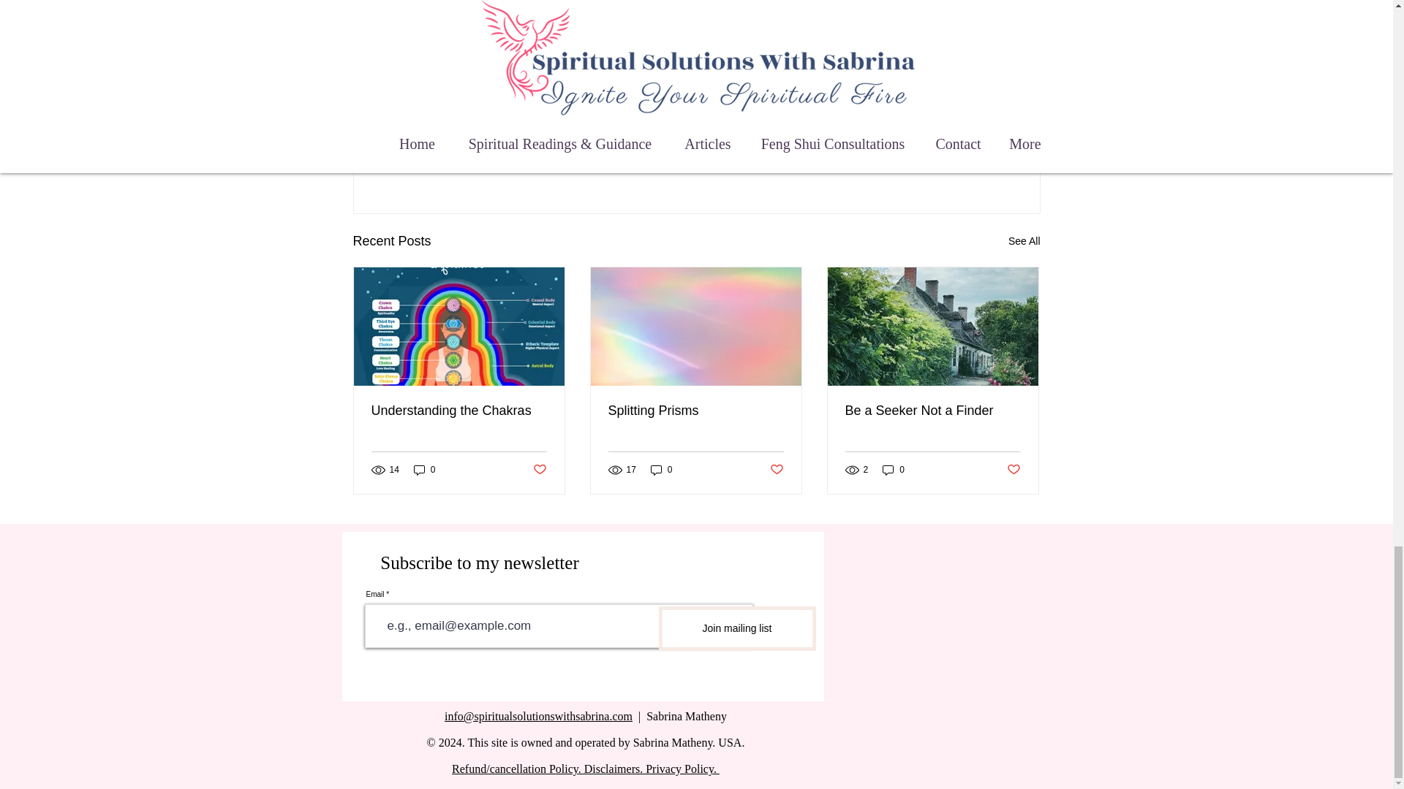 The image size is (1404, 789). I want to click on See All, so click(1024, 241).